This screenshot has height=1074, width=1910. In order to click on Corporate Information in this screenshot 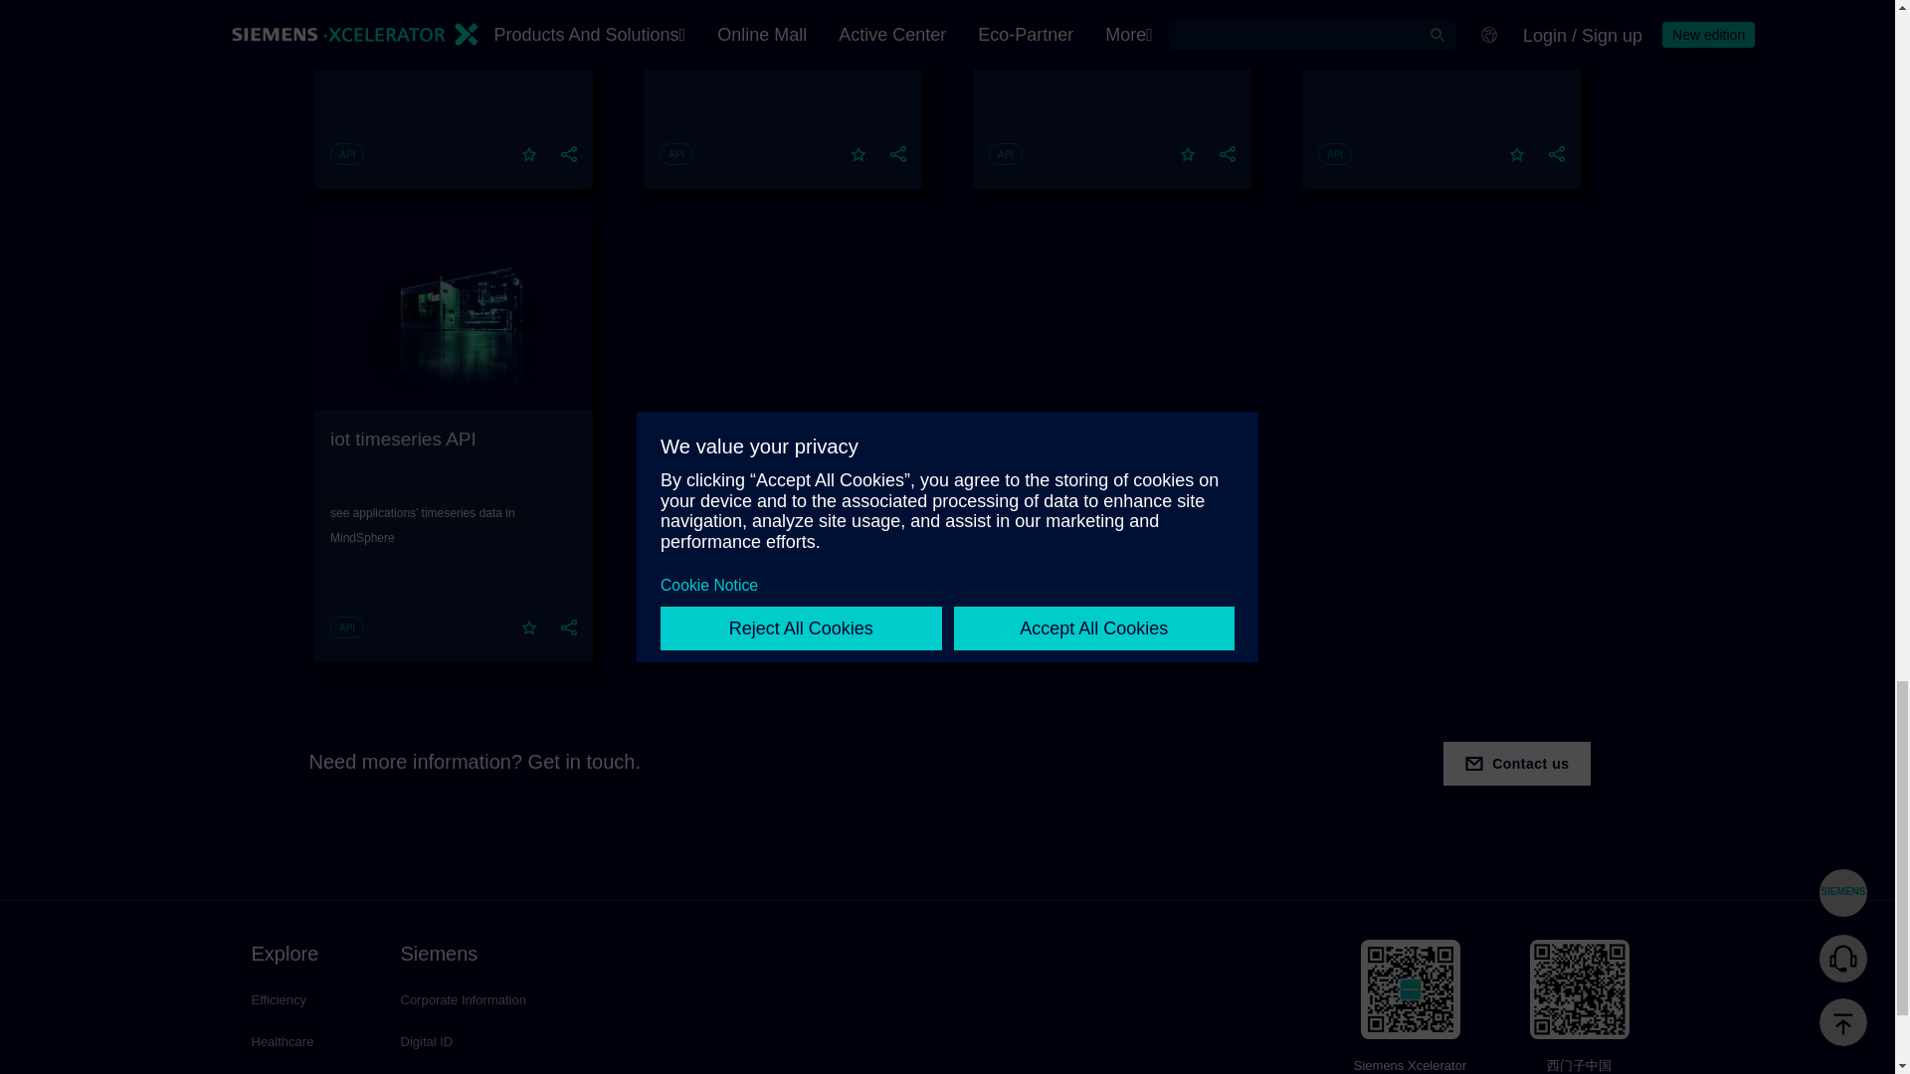, I will do `click(470, 1000)`.